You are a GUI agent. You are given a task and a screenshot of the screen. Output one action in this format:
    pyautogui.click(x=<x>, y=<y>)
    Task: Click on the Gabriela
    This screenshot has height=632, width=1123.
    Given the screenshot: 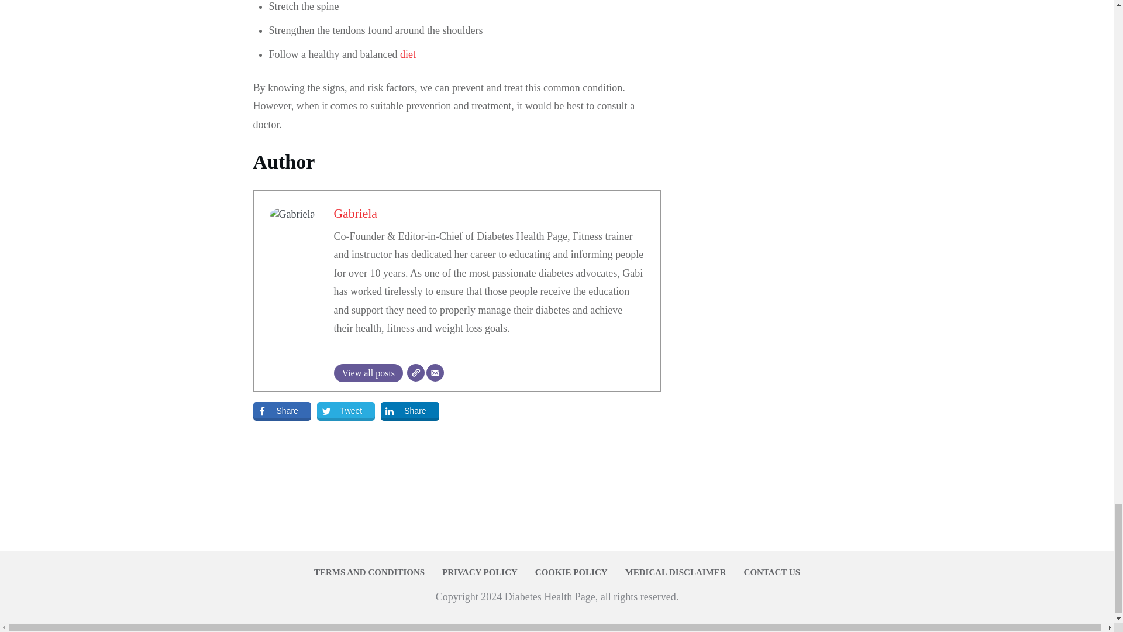 What is the action you would take?
    pyautogui.click(x=354, y=213)
    